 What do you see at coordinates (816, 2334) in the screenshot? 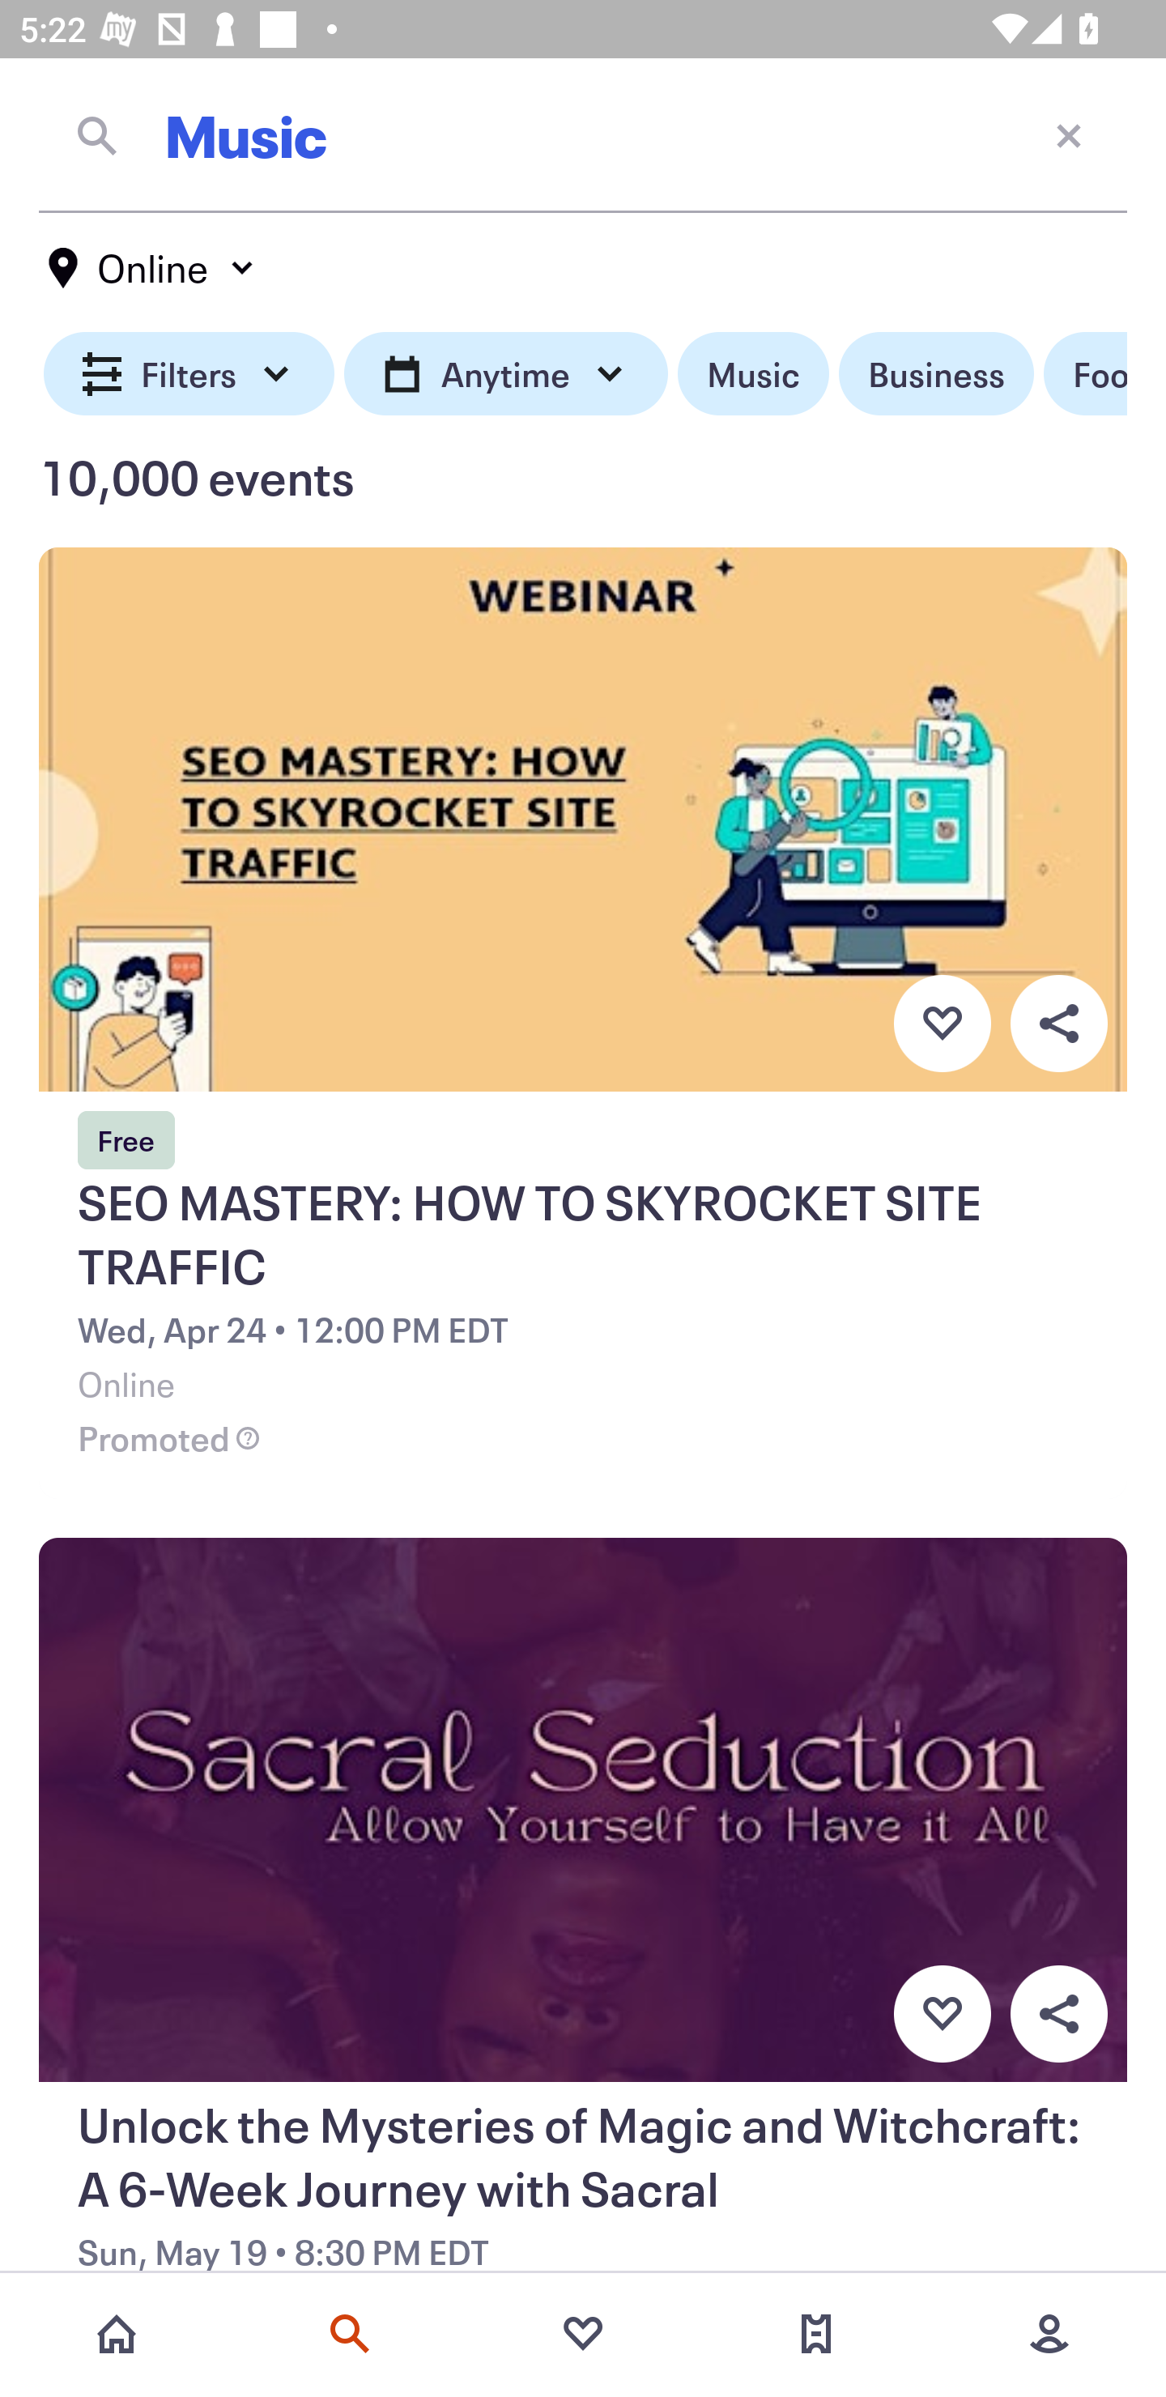
I see `Tickets` at bounding box center [816, 2334].